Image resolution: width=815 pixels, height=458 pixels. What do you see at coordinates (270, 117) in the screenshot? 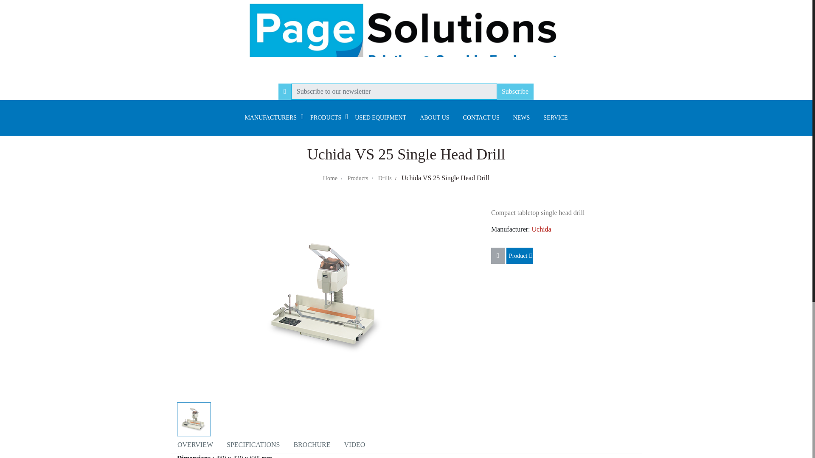
I see `MANUFACTURERS` at bounding box center [270, 117].